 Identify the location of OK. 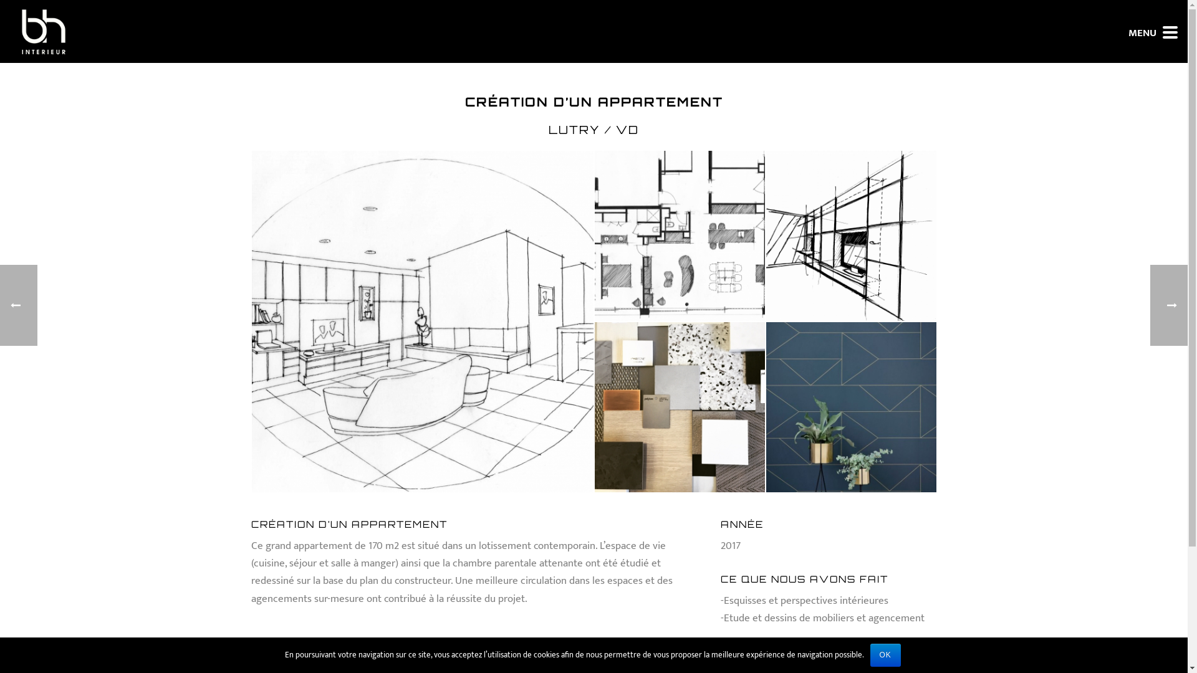
(885, 656).